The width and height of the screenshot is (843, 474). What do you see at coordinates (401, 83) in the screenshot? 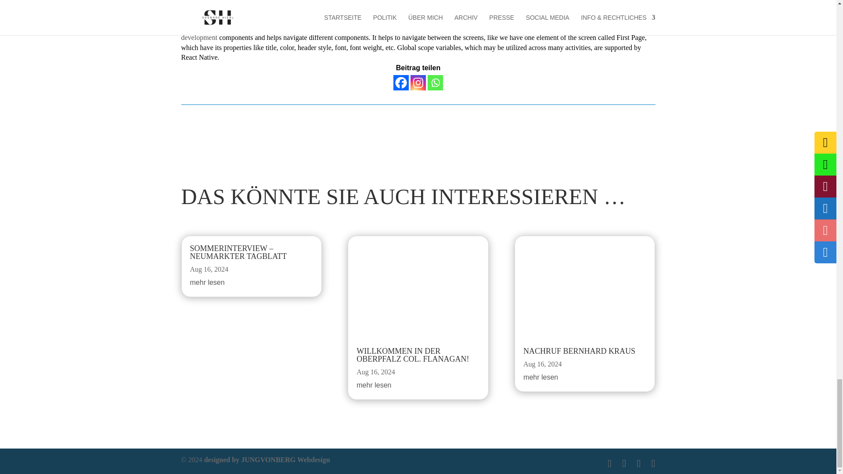
I see `Facebook` at bounding box center [401, 83].